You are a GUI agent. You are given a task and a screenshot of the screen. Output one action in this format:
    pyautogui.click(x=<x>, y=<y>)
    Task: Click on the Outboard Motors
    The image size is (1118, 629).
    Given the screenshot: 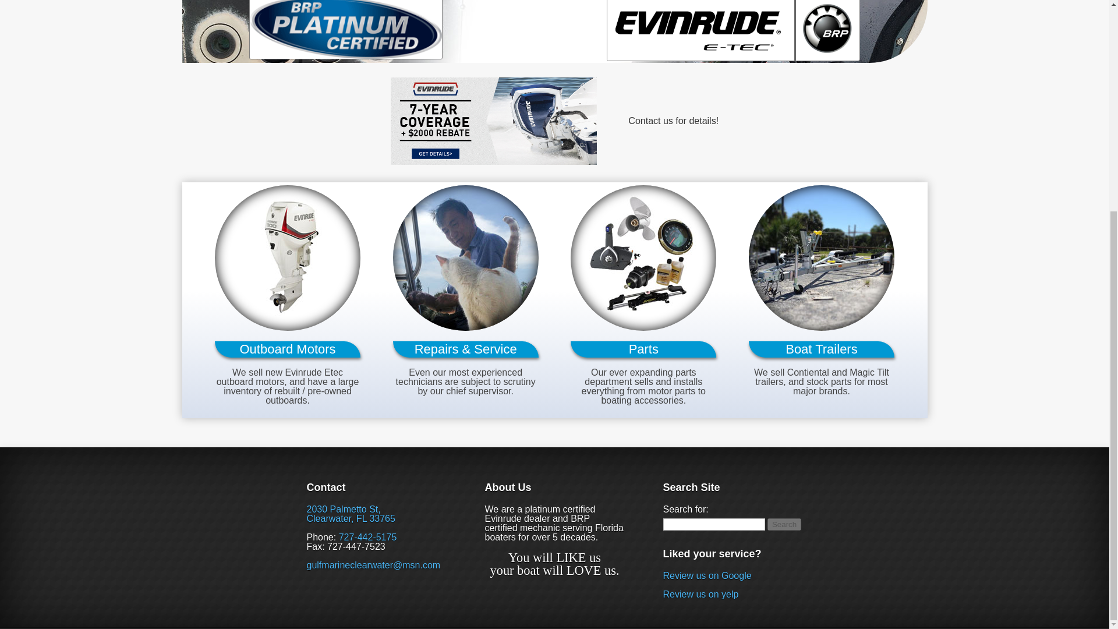 What is the action you would take?
    pyautogui.click(x=287, y=257)
    